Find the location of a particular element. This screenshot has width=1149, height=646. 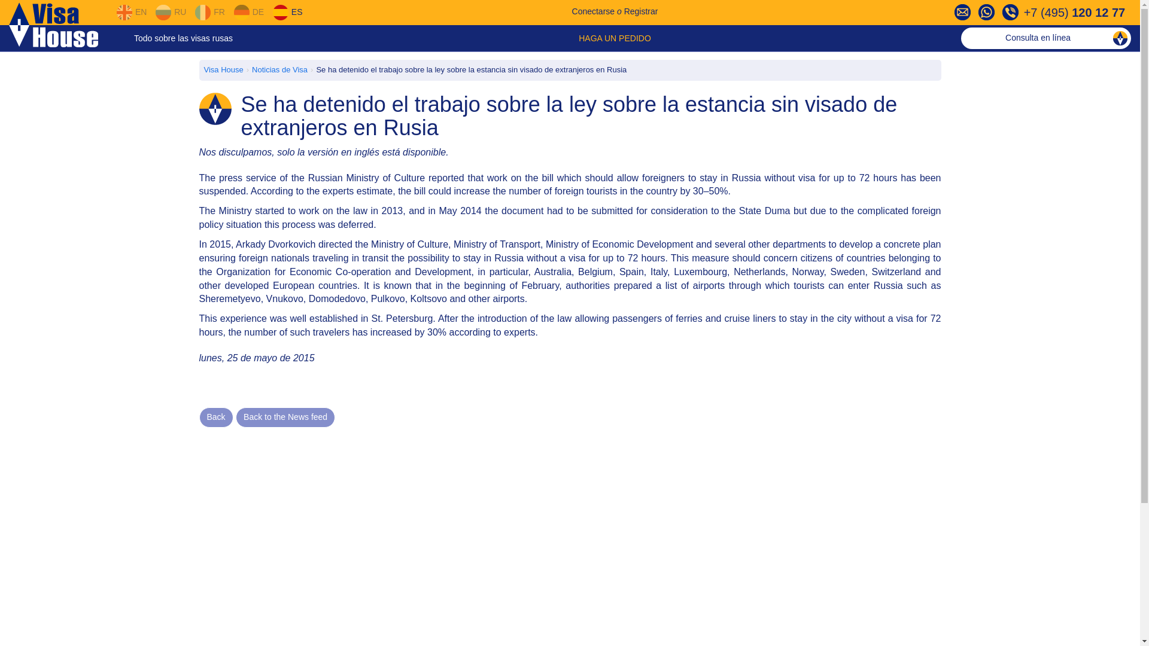

Conectarse is located at coordinates (594, 11).